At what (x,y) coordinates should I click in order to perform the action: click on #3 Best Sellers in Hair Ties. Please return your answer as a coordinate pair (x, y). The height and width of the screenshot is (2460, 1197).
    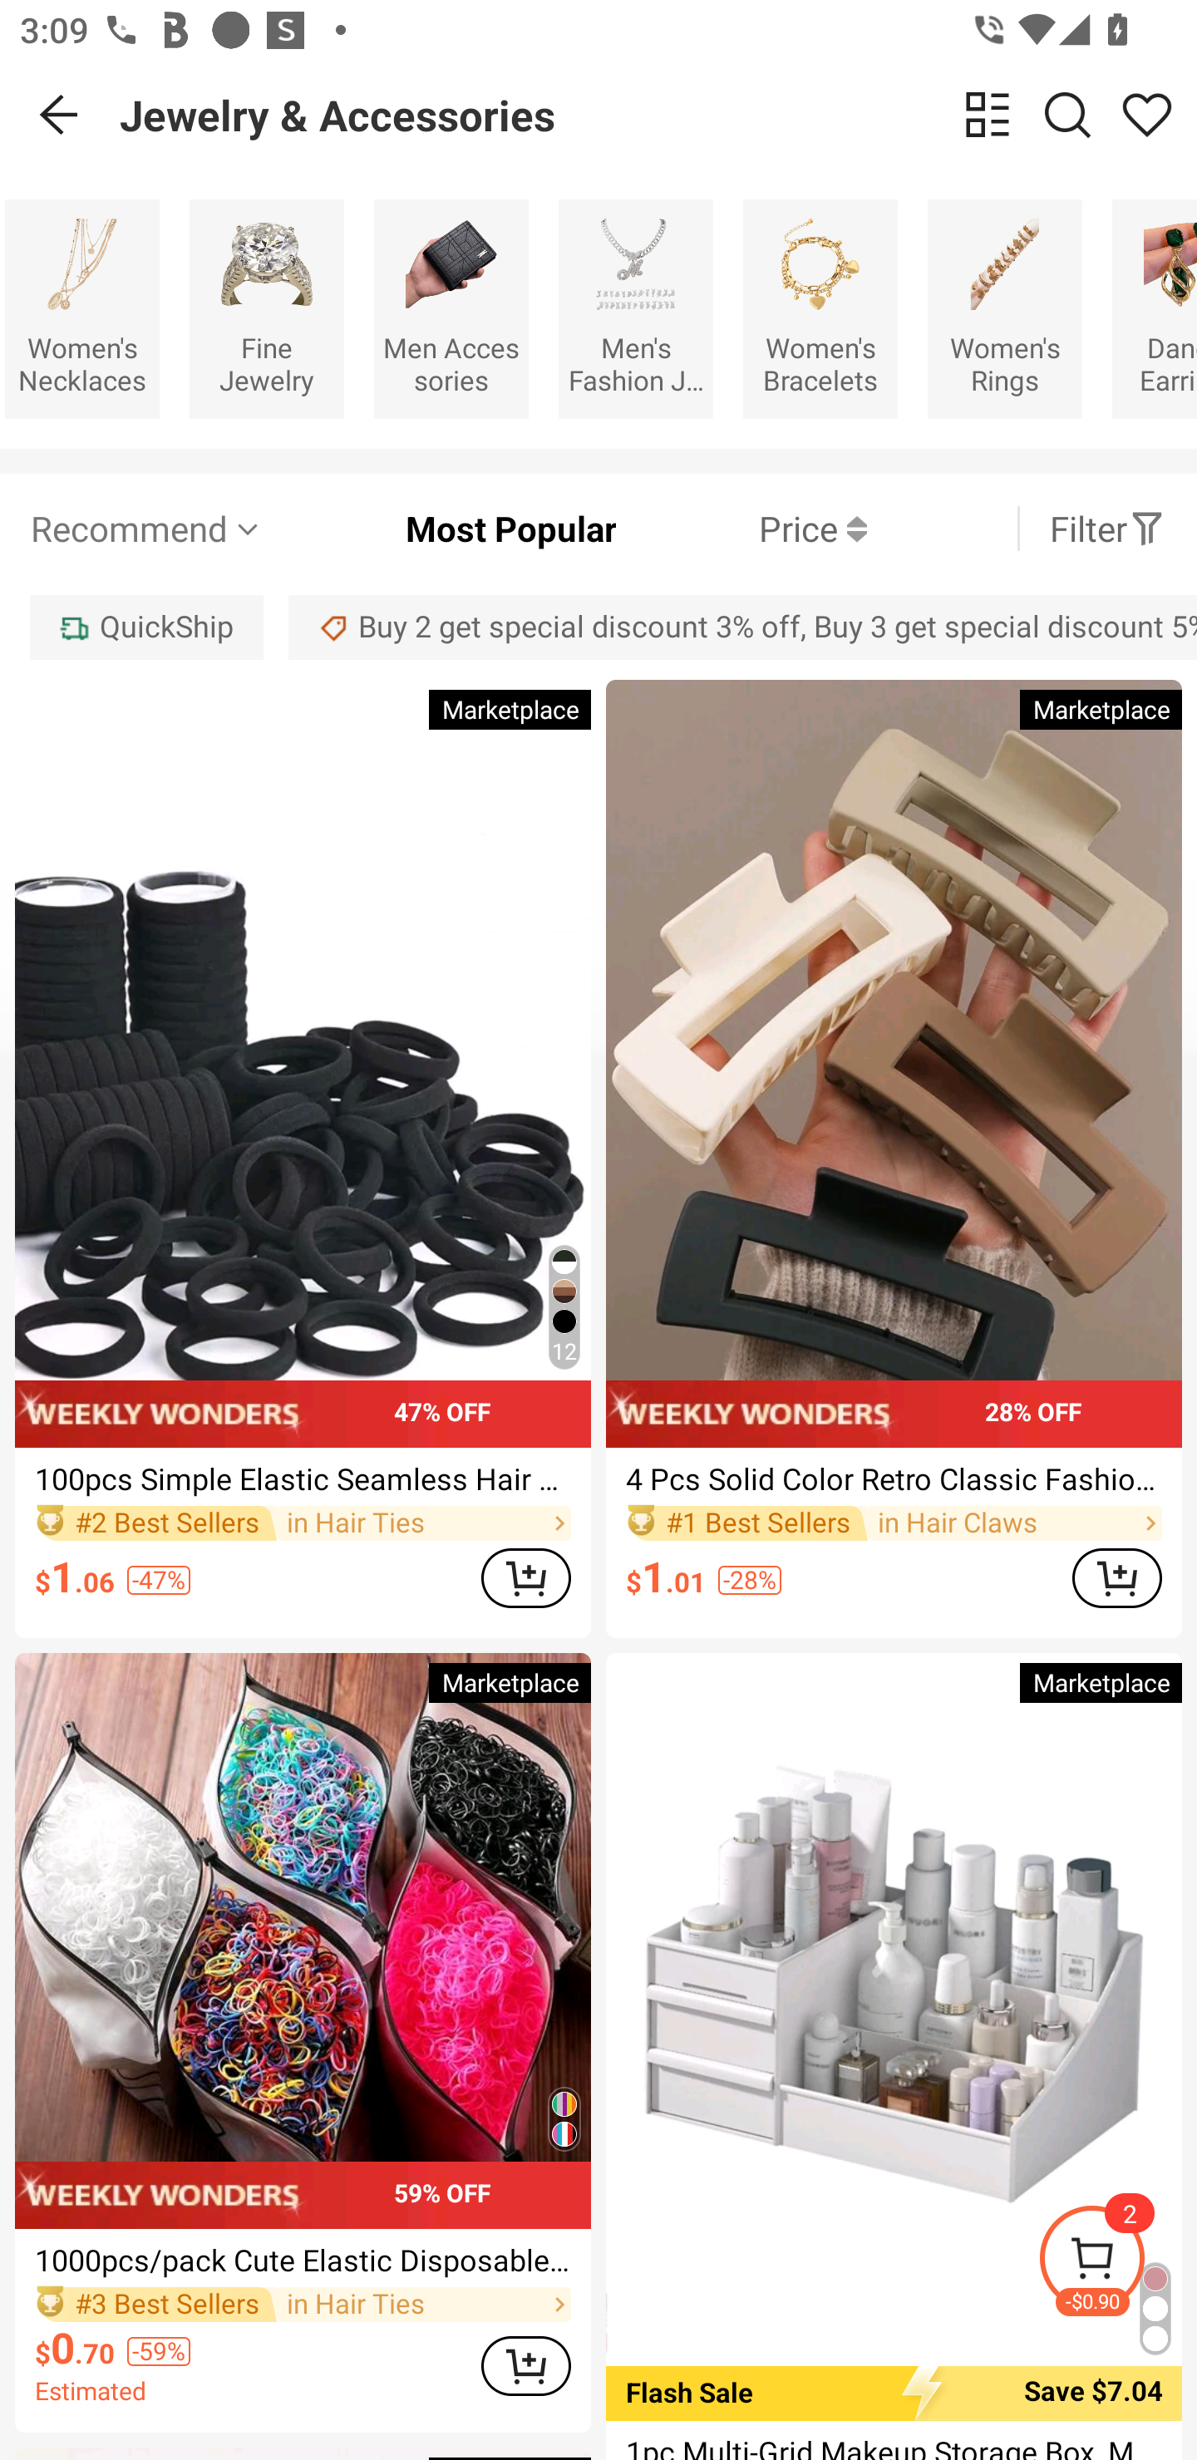
    Looking at the image, I should click on (303, 2305).